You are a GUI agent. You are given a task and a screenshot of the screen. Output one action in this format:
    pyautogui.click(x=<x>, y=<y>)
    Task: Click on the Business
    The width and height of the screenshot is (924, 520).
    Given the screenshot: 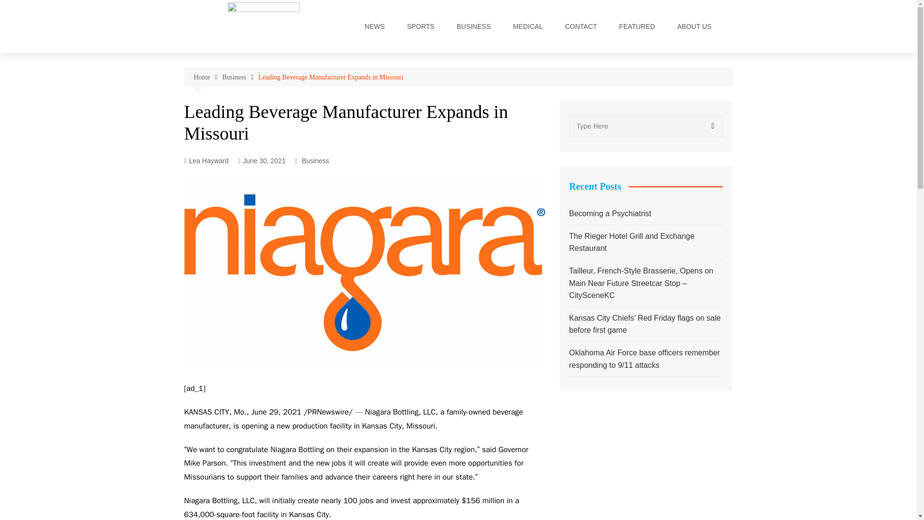 What is the action you would take?
    pyautogui.click(x=315, y=160)
    